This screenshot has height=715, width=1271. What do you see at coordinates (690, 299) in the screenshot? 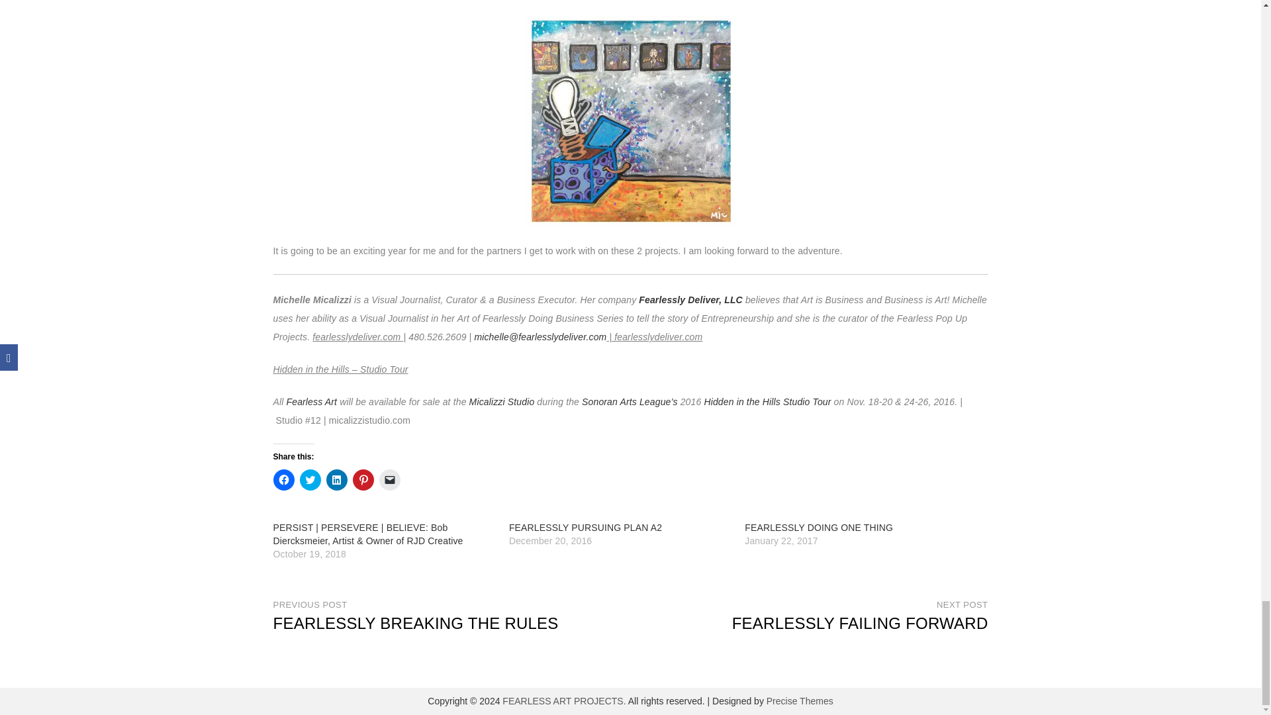
I see `Fearlessly Deliver, LLC` at bounding box center [690, 299].